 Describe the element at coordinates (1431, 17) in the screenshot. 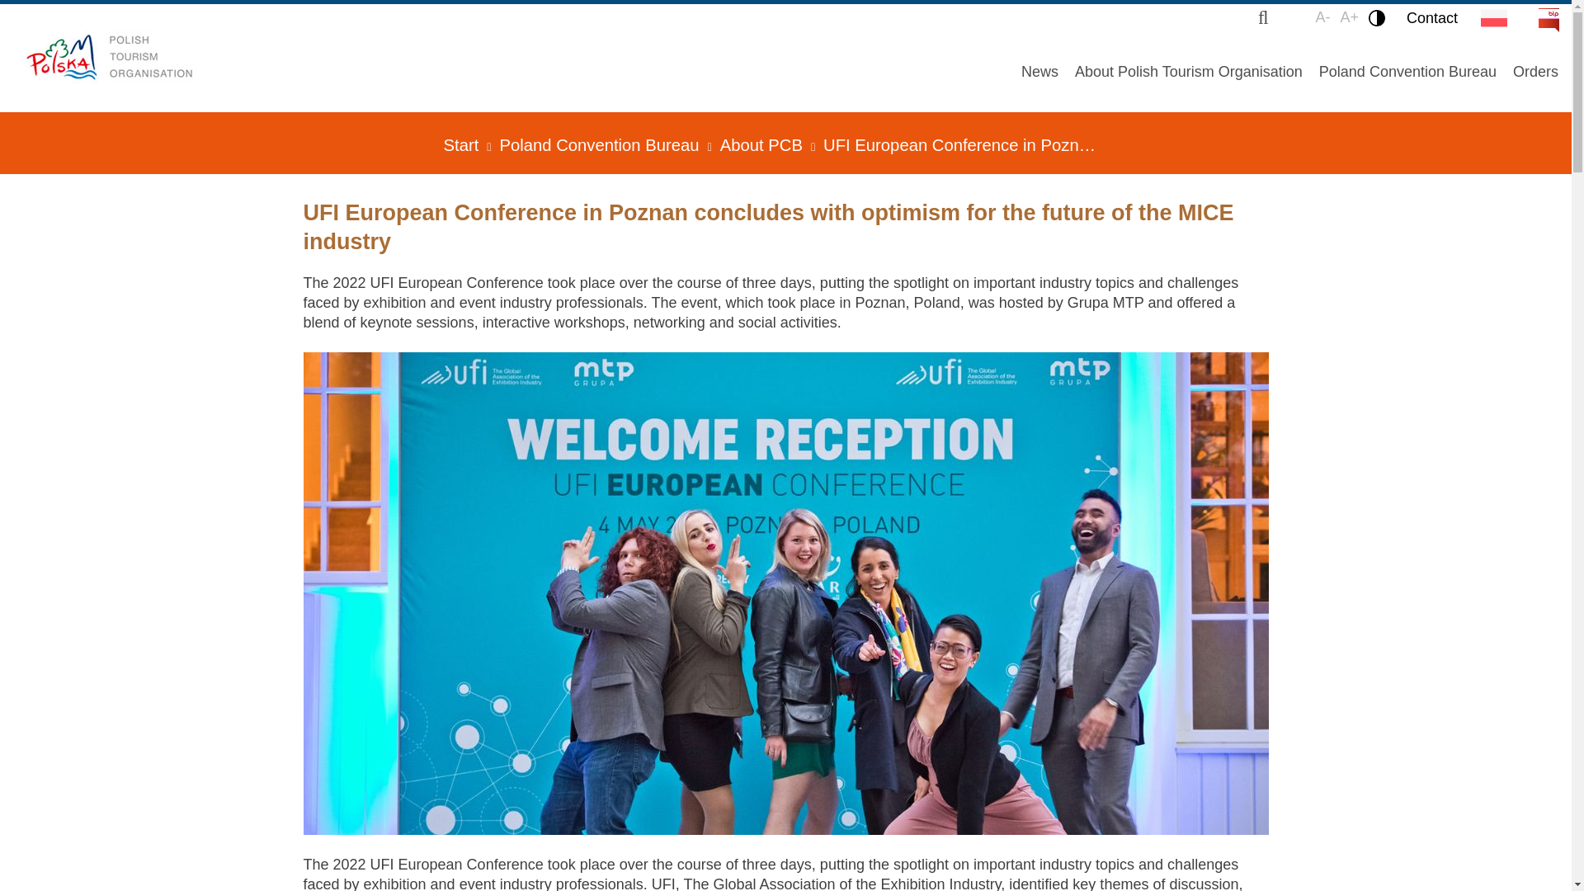

I see `Contact` at that location.